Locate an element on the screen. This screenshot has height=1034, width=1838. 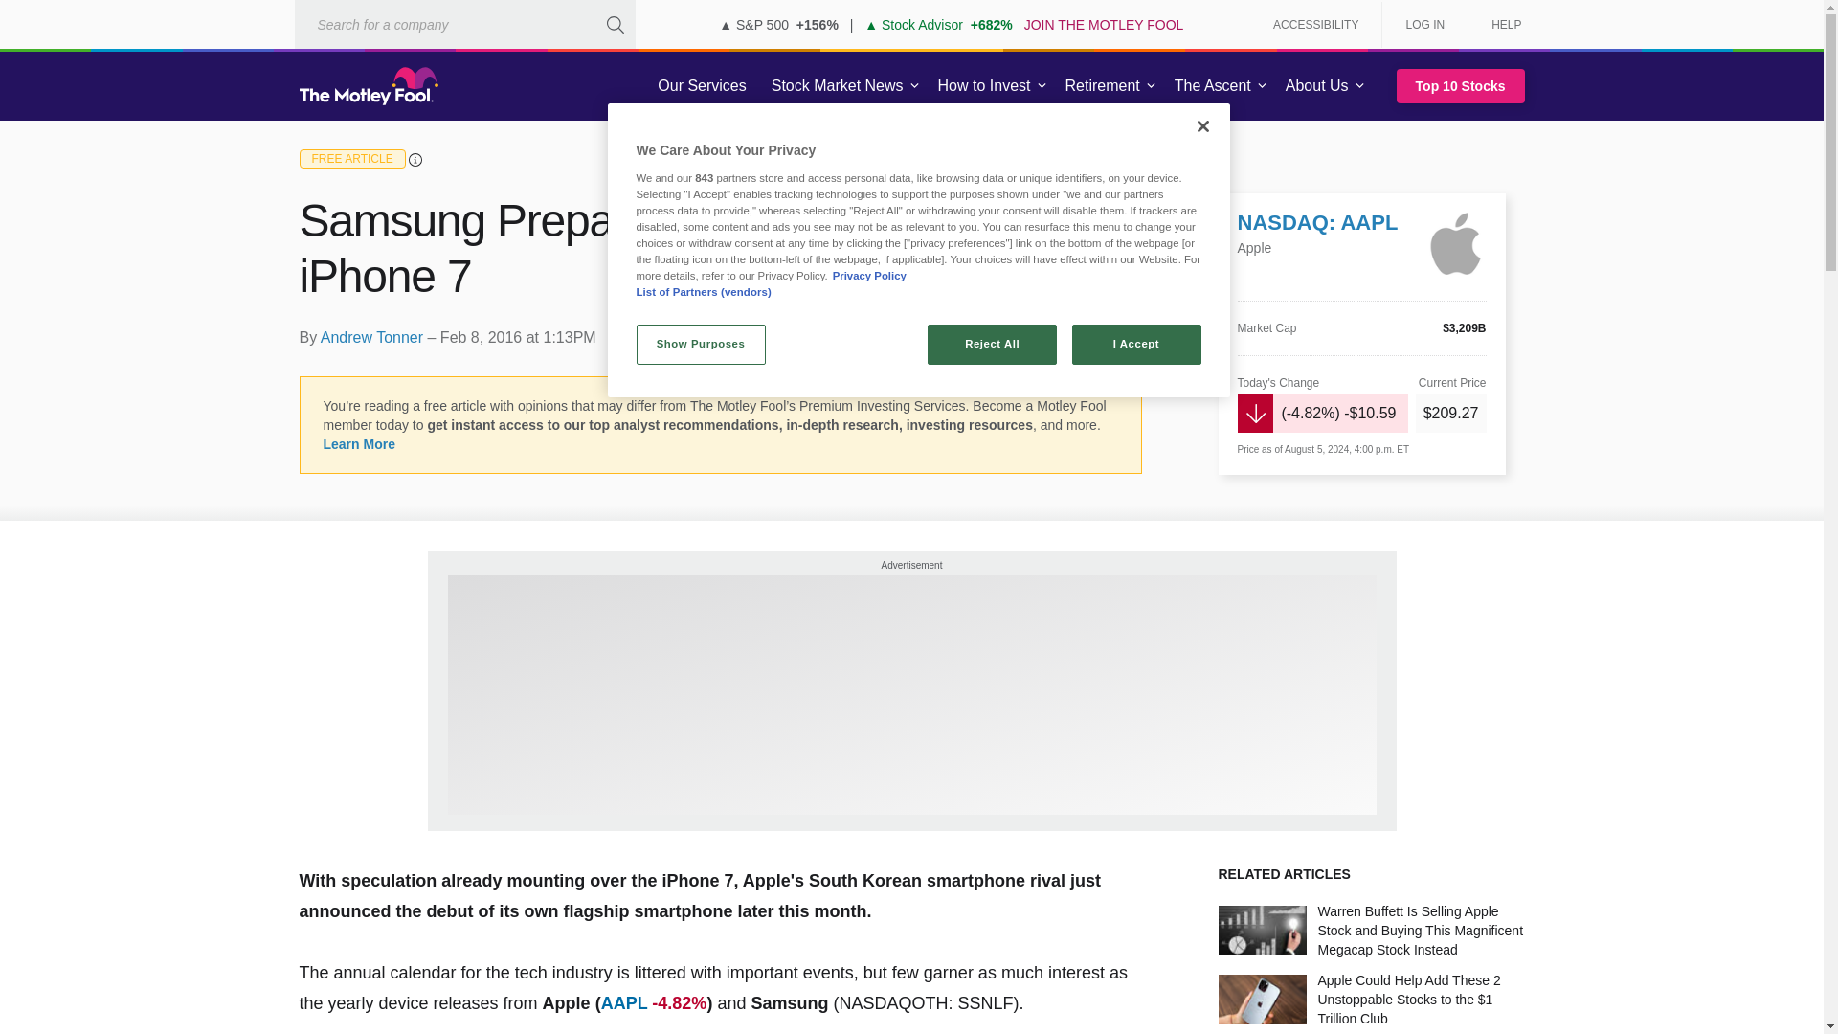
Our Services is located at coordinates (702, 86).